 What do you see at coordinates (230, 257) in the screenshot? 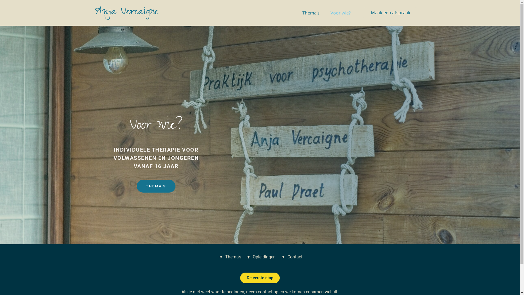
I see `Thema's` at bounding box center [230, 257].